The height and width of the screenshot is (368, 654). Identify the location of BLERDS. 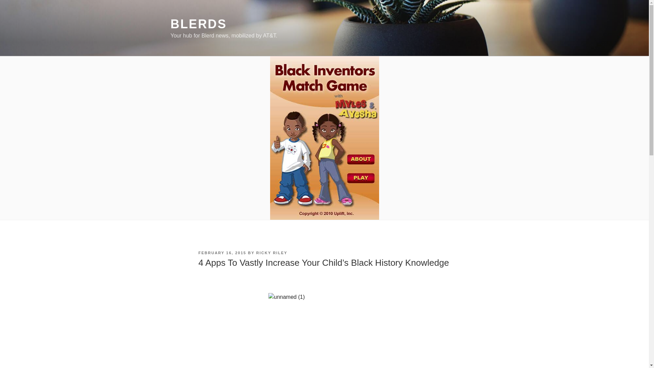
(198, 24).